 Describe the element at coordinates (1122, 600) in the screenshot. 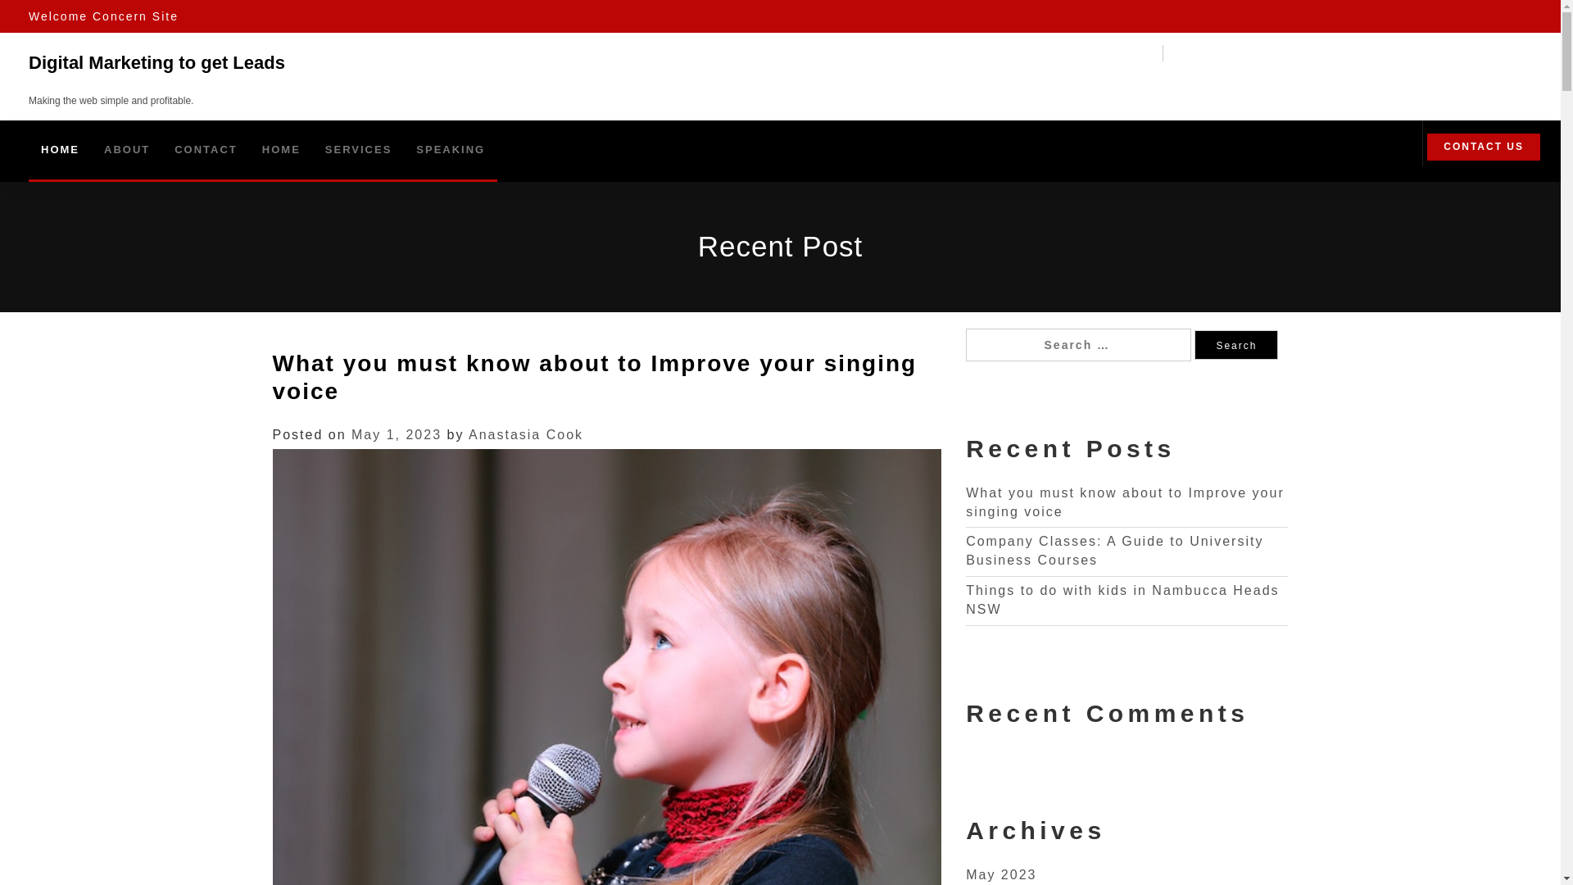

I see `Things to do with kids in Nambucca Heads NSW` at that location.